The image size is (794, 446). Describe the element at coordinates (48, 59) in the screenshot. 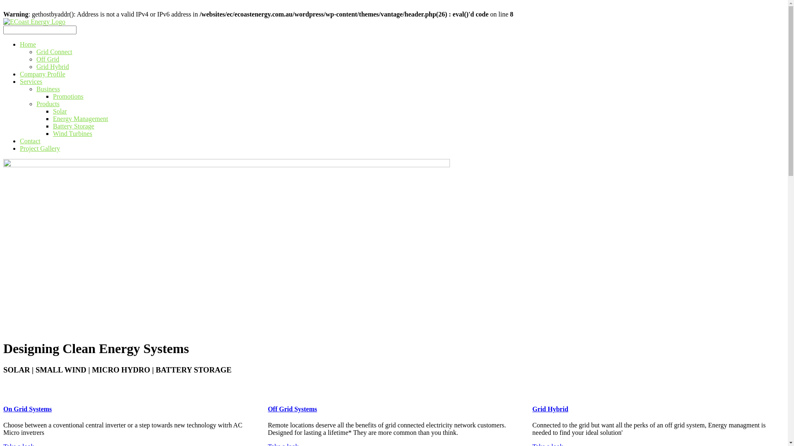

I see `Off Grid` at that location.